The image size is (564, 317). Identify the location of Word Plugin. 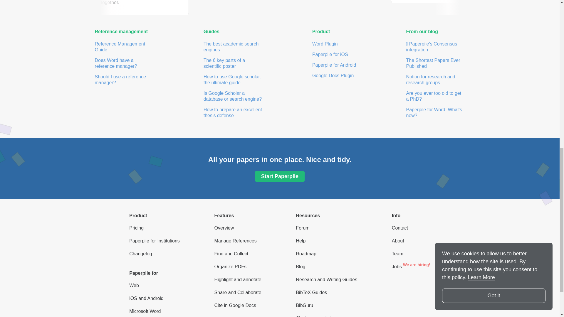
(325, 44).